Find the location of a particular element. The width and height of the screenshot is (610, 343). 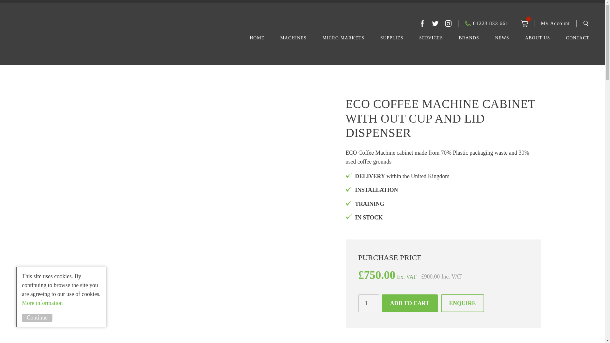

01223 833 661 is located at coordinates (487, 24).